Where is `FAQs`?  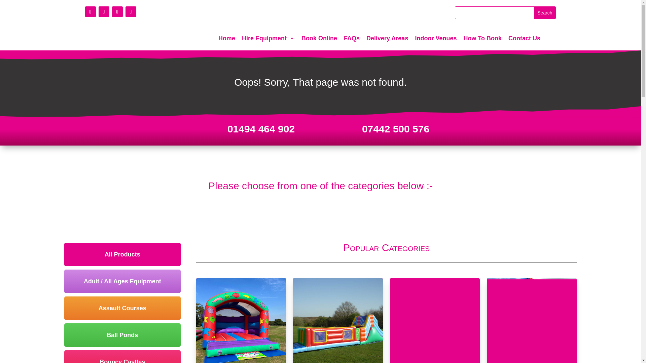 FAQs is located at coordinates (352, 38).